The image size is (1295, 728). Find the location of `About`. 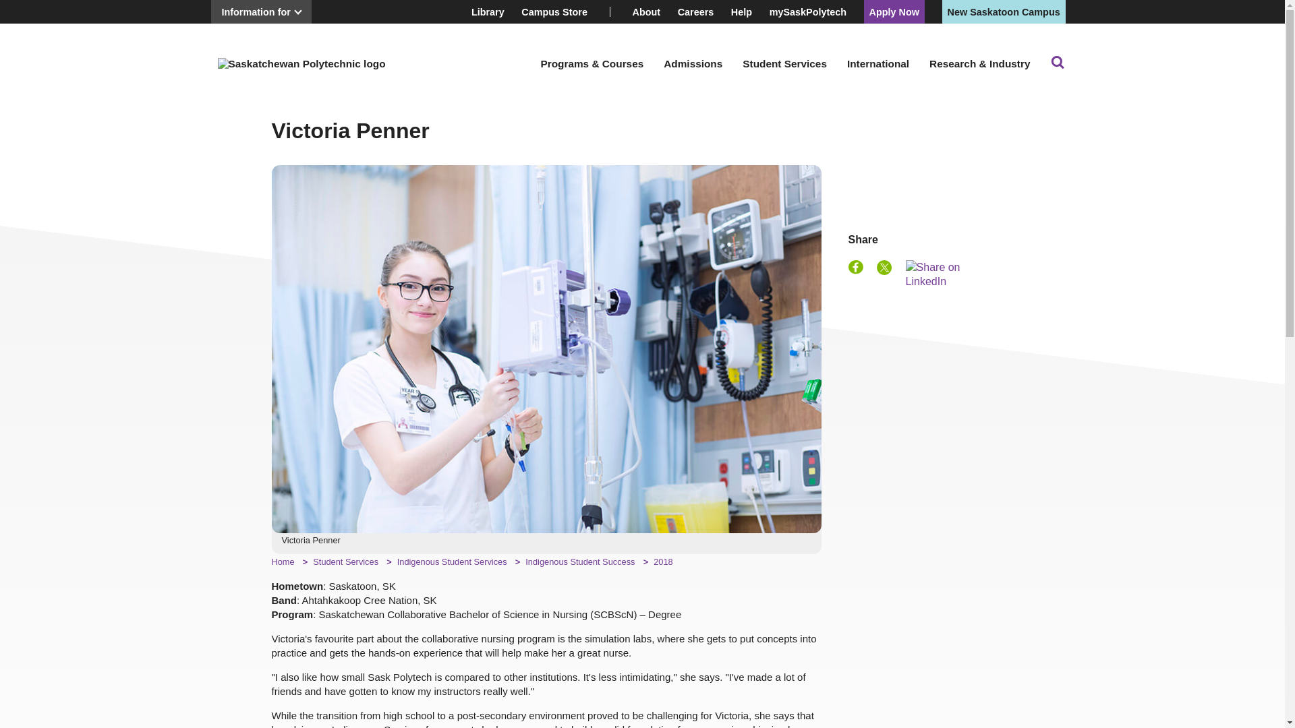

About is located at coordinates (646, 11).